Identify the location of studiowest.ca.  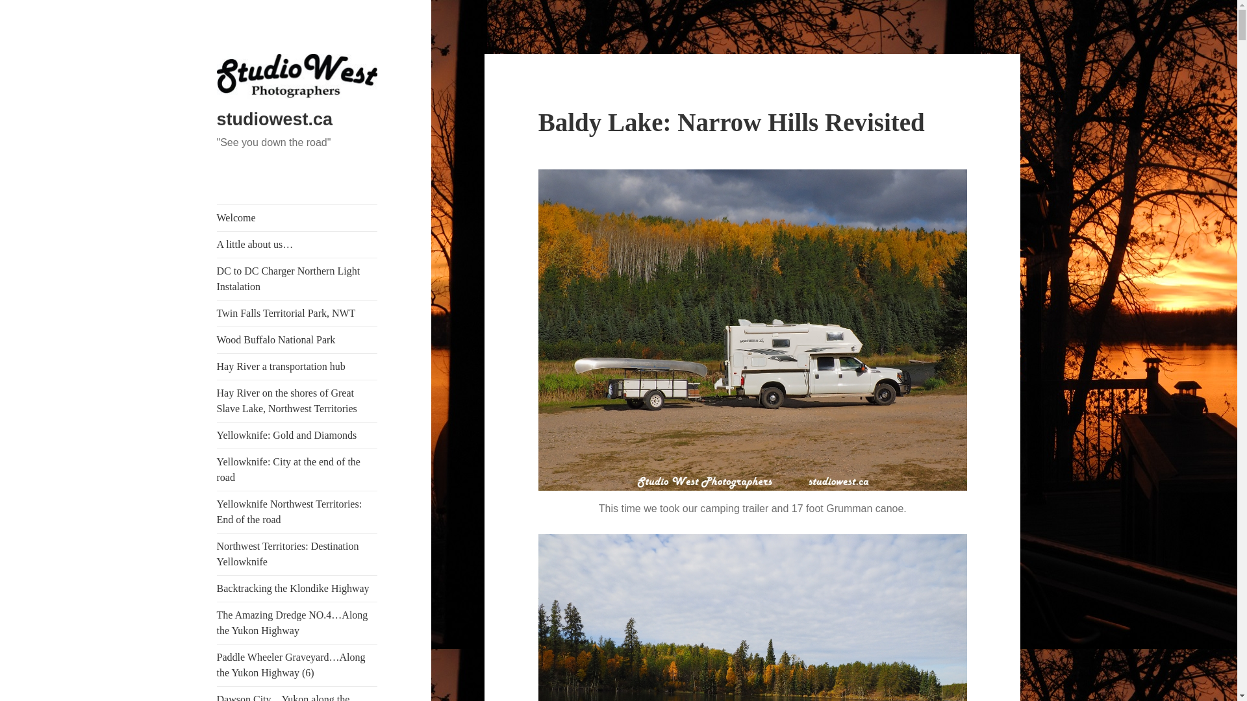
(275, 119).